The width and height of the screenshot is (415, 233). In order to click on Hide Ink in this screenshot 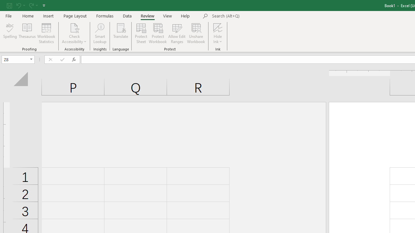, I will do `click(218, 33)`.